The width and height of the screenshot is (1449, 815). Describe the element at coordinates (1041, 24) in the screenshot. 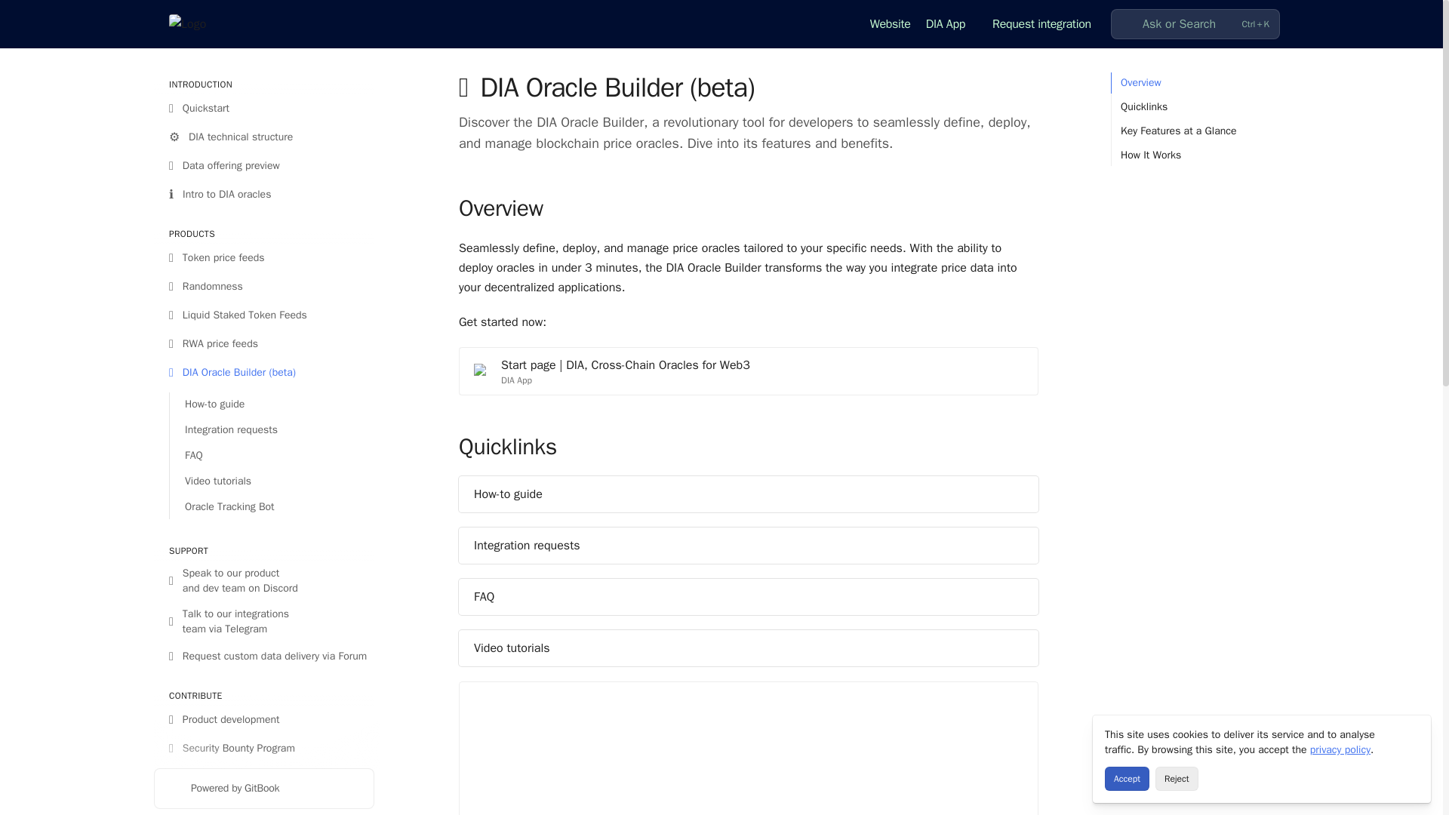

I see `Request integration` at that location.